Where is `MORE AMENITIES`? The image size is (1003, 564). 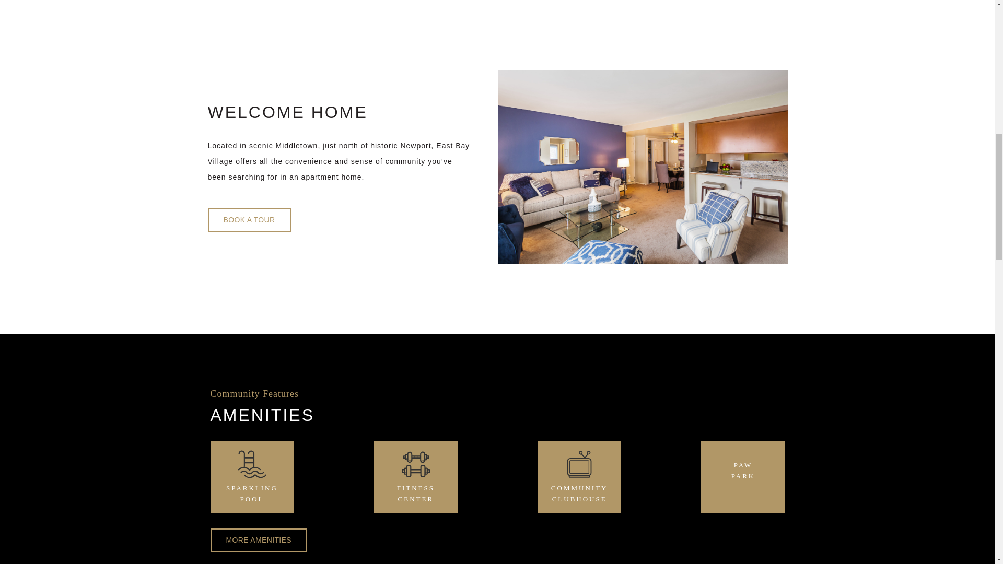 MORE AMENITIES is located at coordinates (416, 484).